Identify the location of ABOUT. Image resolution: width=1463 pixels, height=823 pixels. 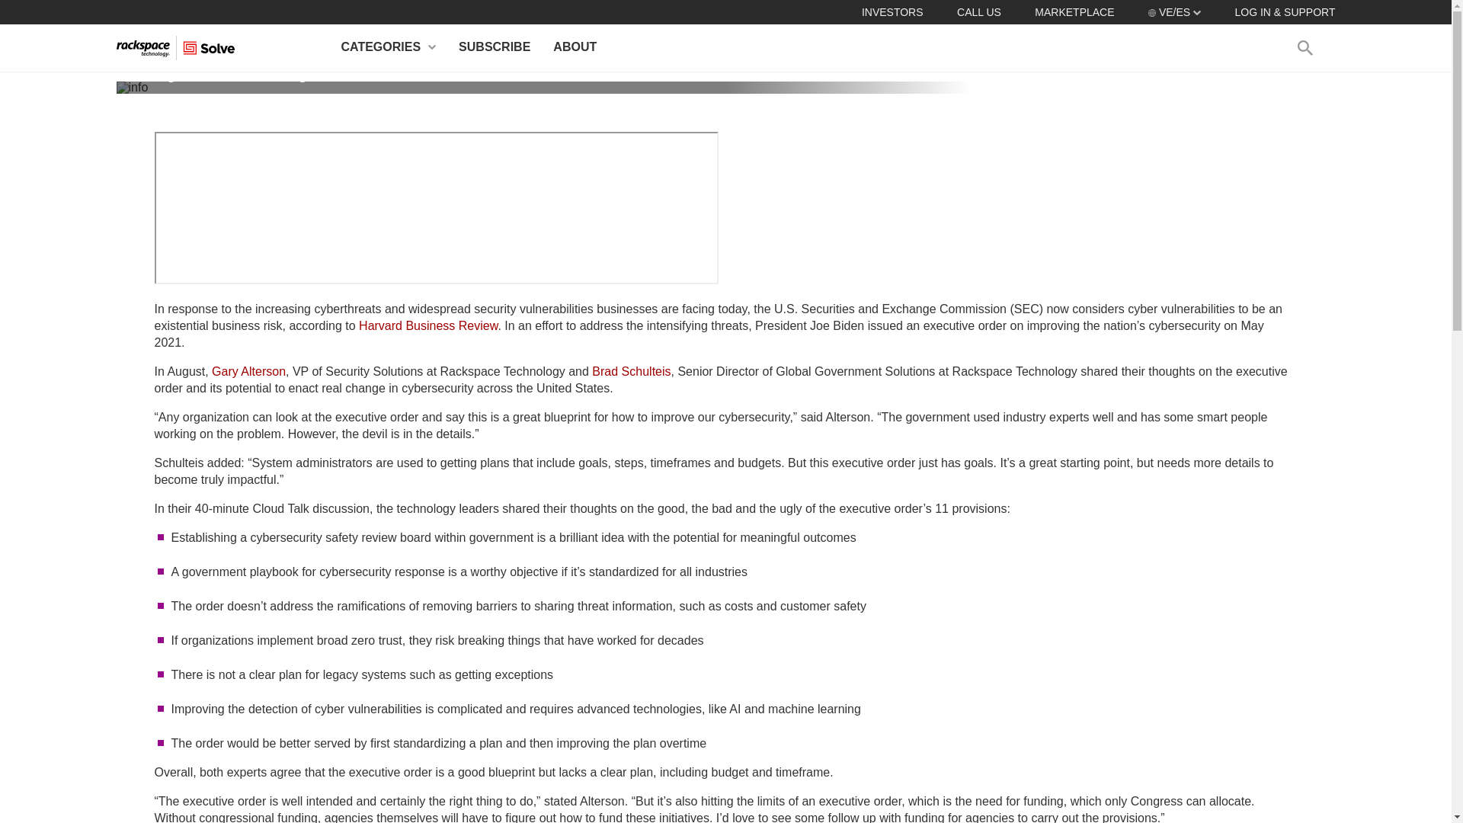
(575, 47).